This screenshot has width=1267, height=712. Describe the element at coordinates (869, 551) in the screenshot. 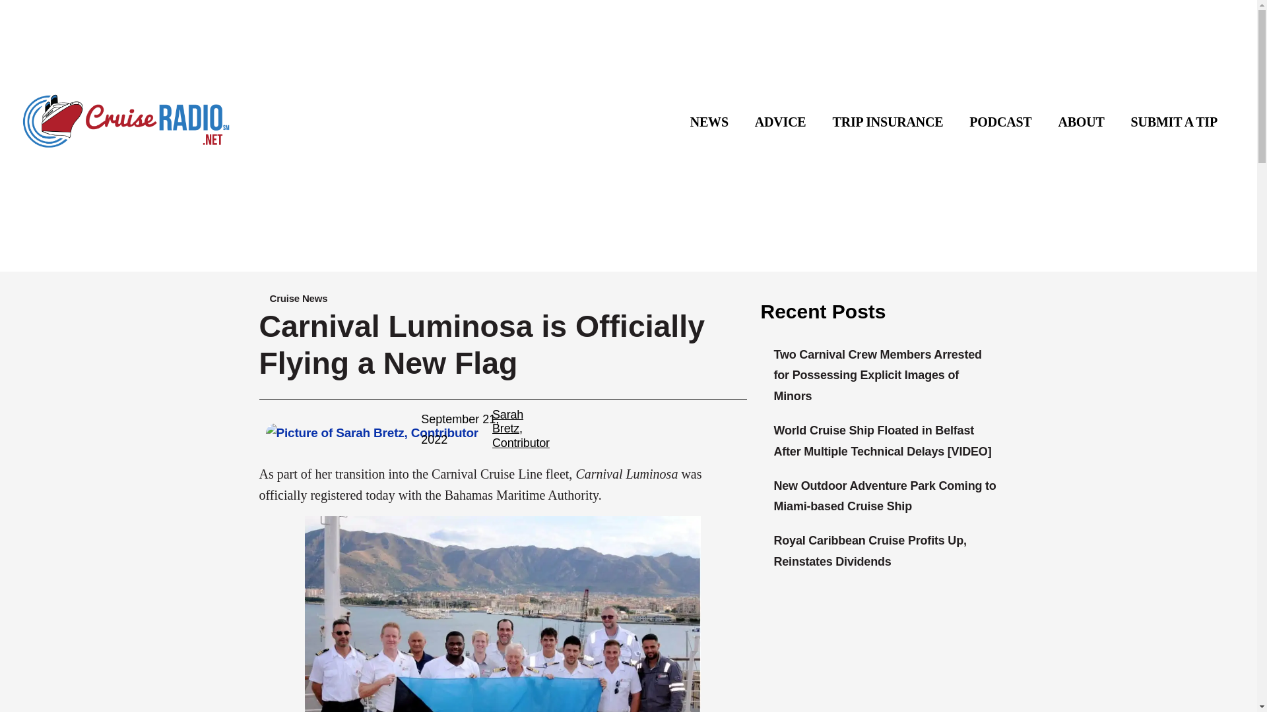

I see `Royal Caribbean Cruise Profits Up, Reinstates Dividends` at that location.